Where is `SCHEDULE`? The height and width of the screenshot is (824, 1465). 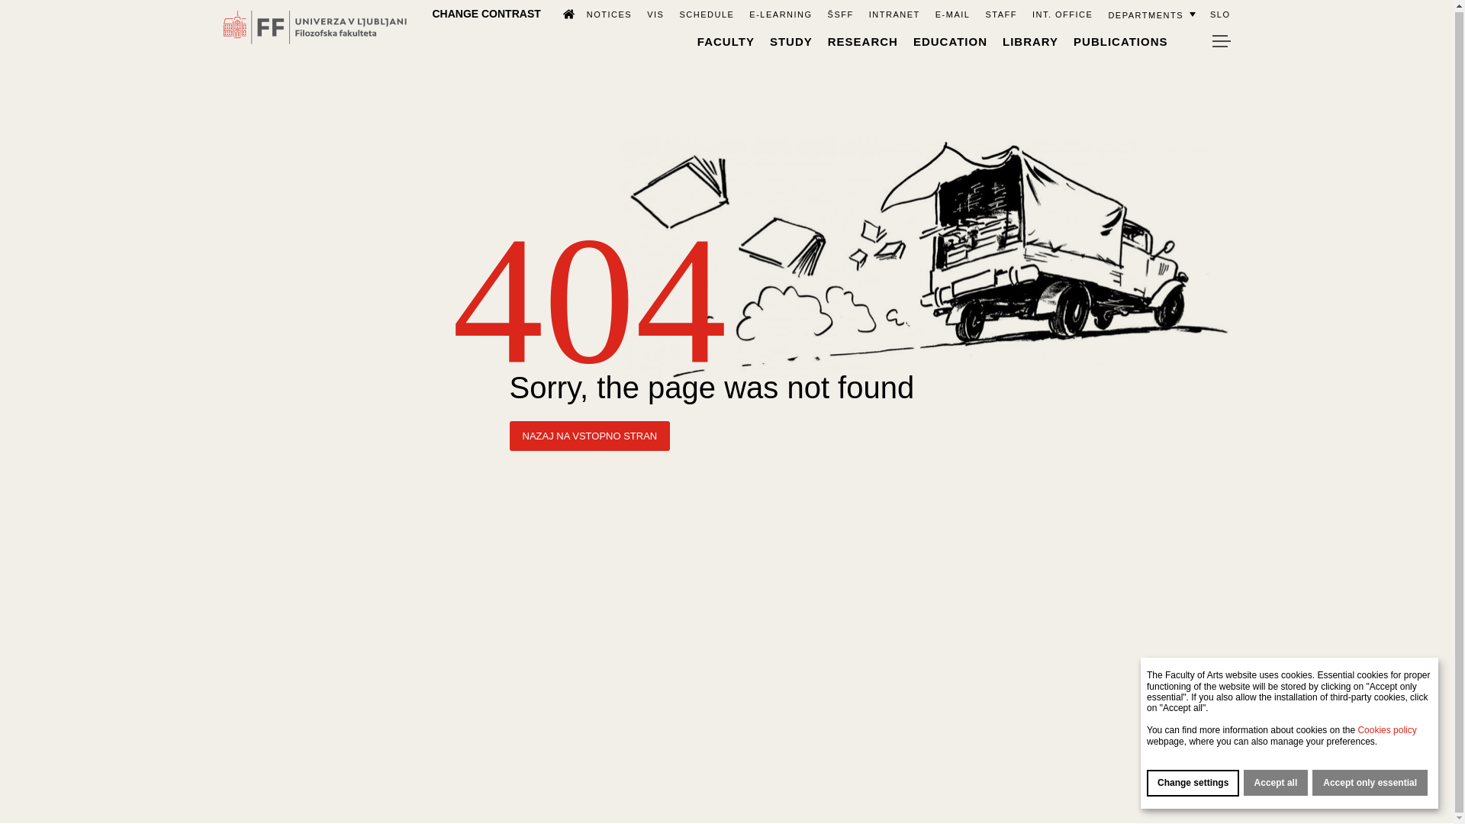
SCHEDULE is located at coordinates (707, 13).